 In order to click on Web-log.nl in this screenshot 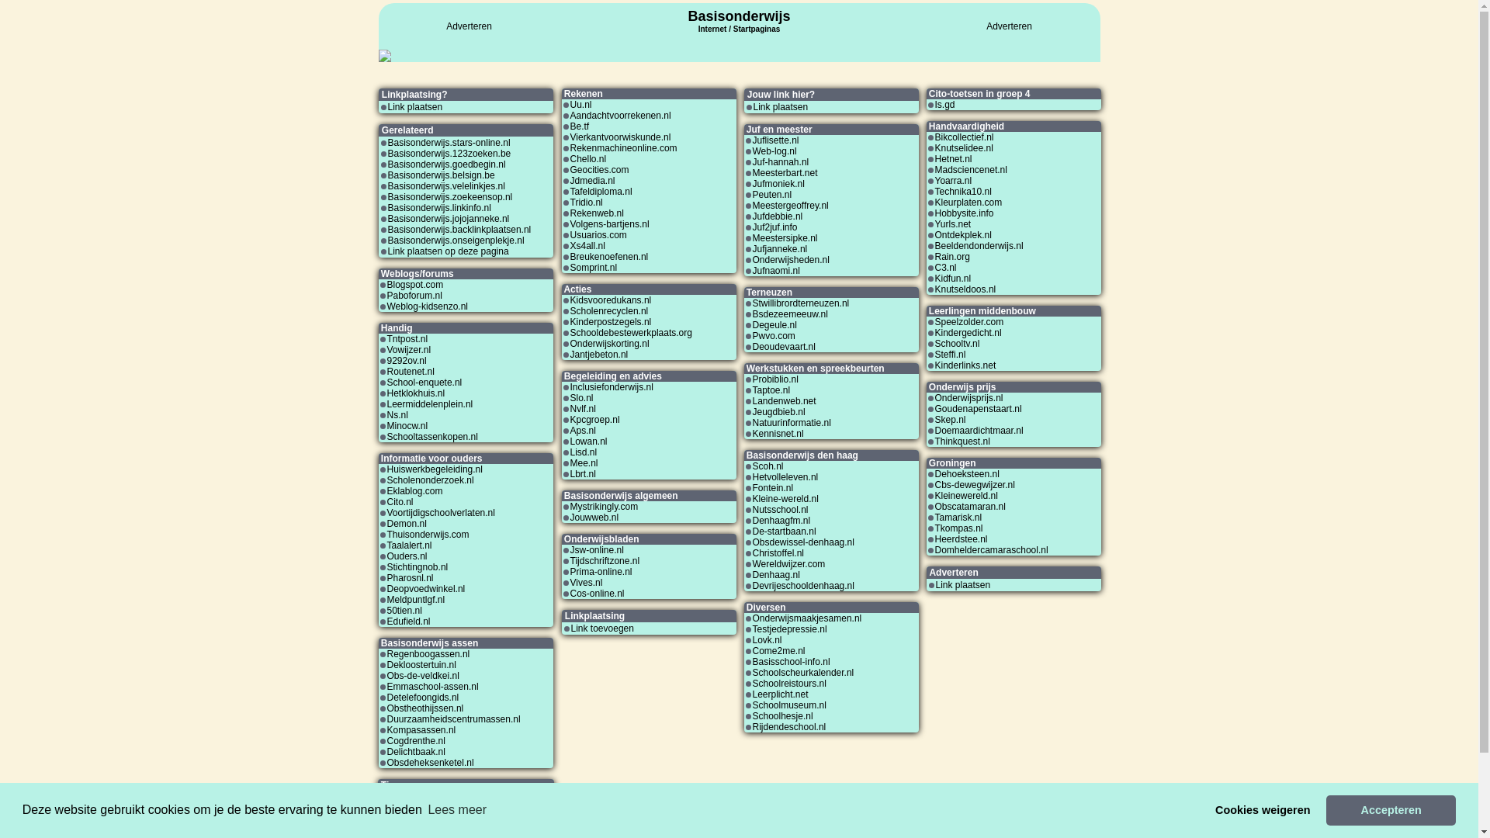, I will do `click(774, 151)`.